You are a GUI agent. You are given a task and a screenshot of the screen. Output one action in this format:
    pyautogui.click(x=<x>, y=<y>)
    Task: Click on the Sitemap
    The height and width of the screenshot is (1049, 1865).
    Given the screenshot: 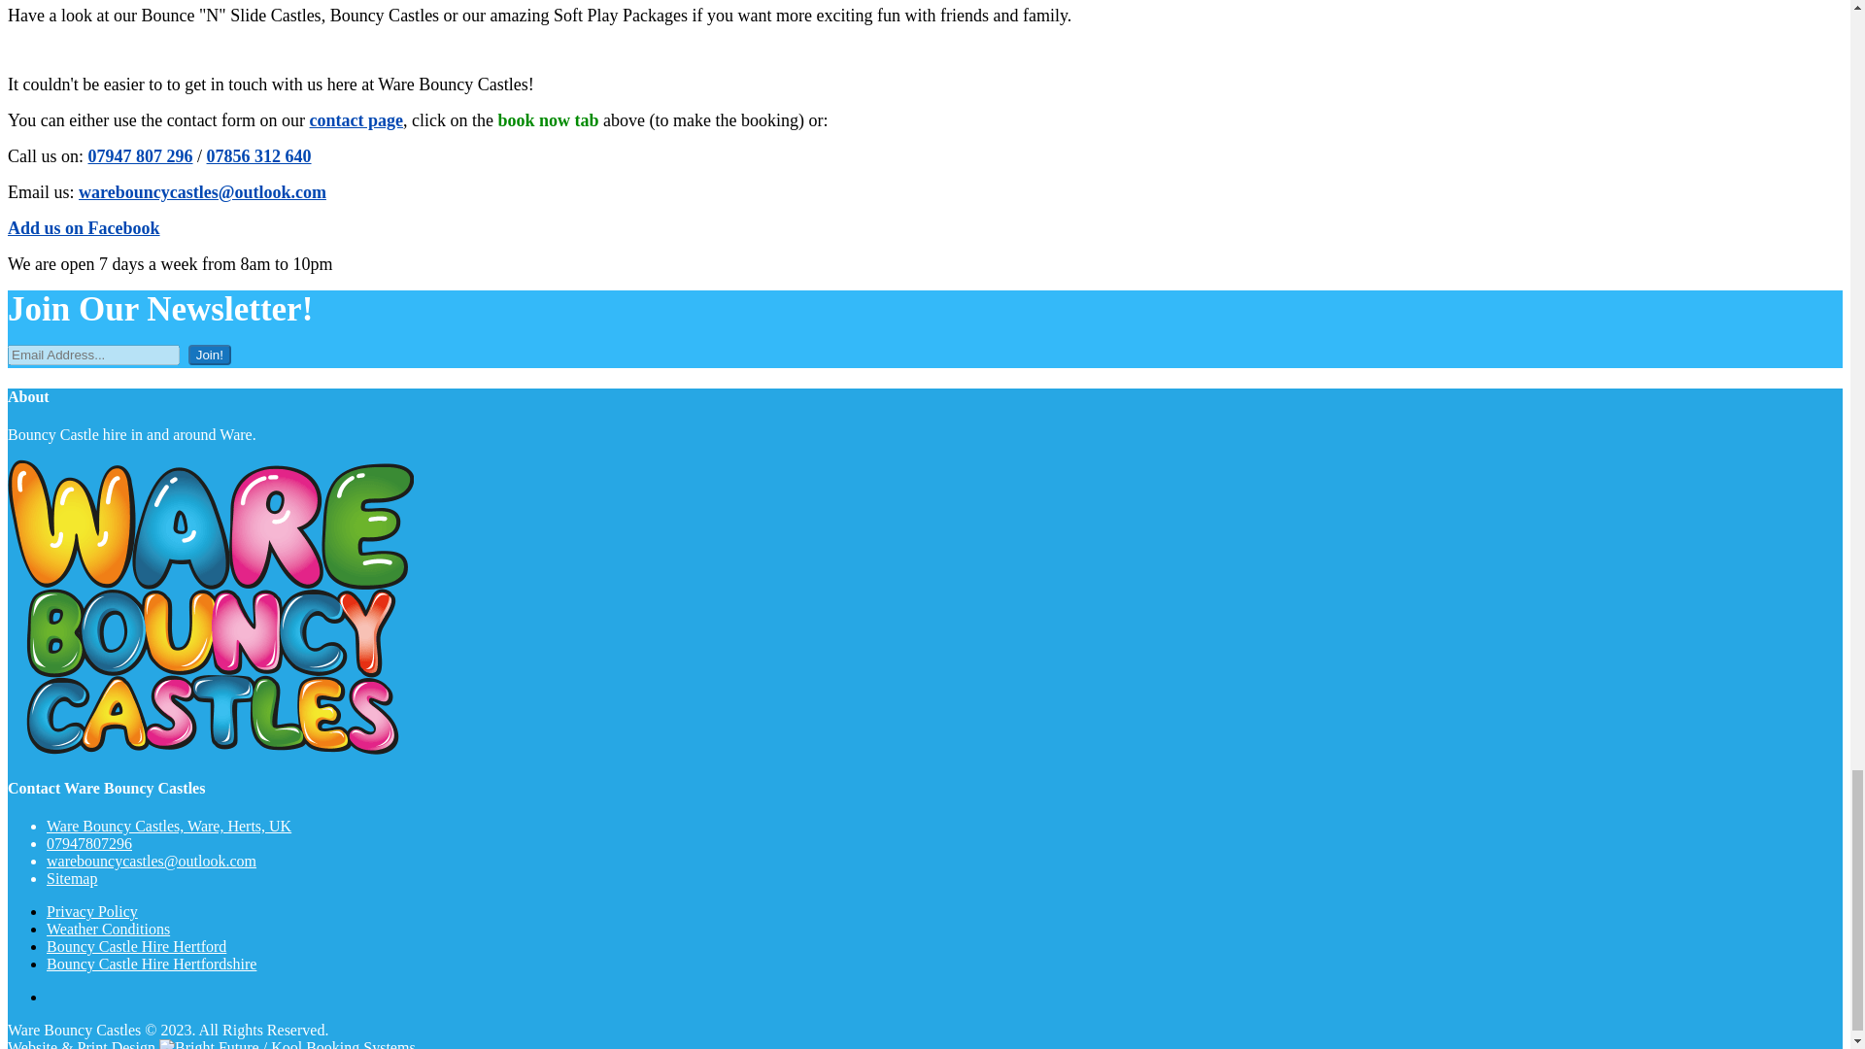 What is the action you would take?
    pyautogui.click(x=72, y=878)
    